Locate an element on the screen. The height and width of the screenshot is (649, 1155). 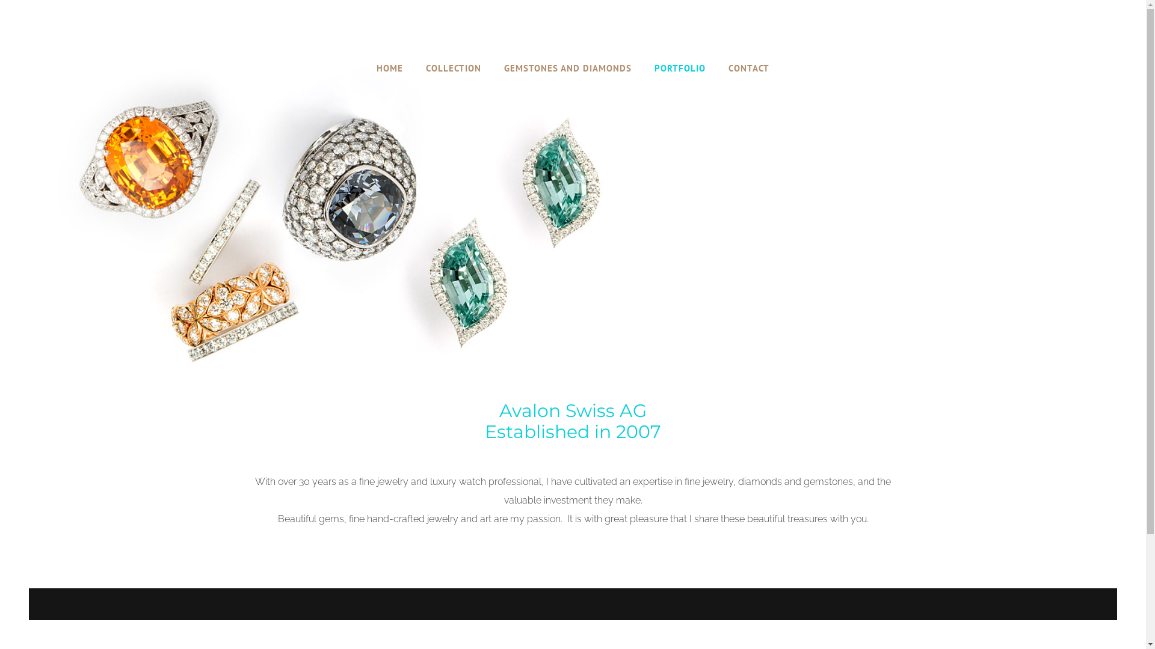
GEMSTONES AND DIAMONDS is located at coordinates (568, 69).